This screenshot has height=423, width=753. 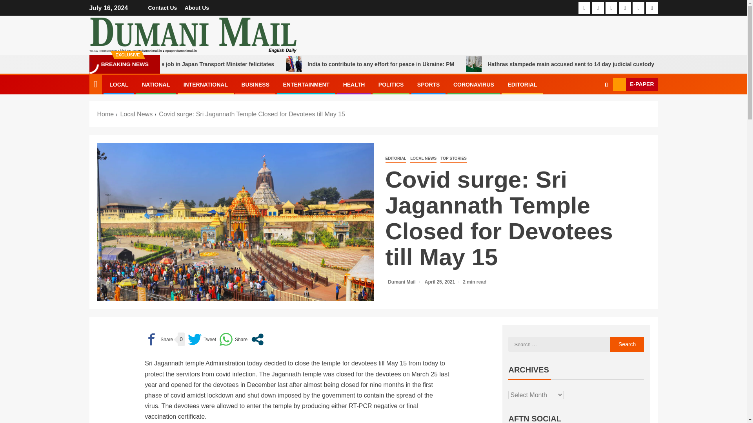 What do you see at coordinates (522, 85) in the screenshot?
I see `EDITORIAL` at bounding box center [522, 85].